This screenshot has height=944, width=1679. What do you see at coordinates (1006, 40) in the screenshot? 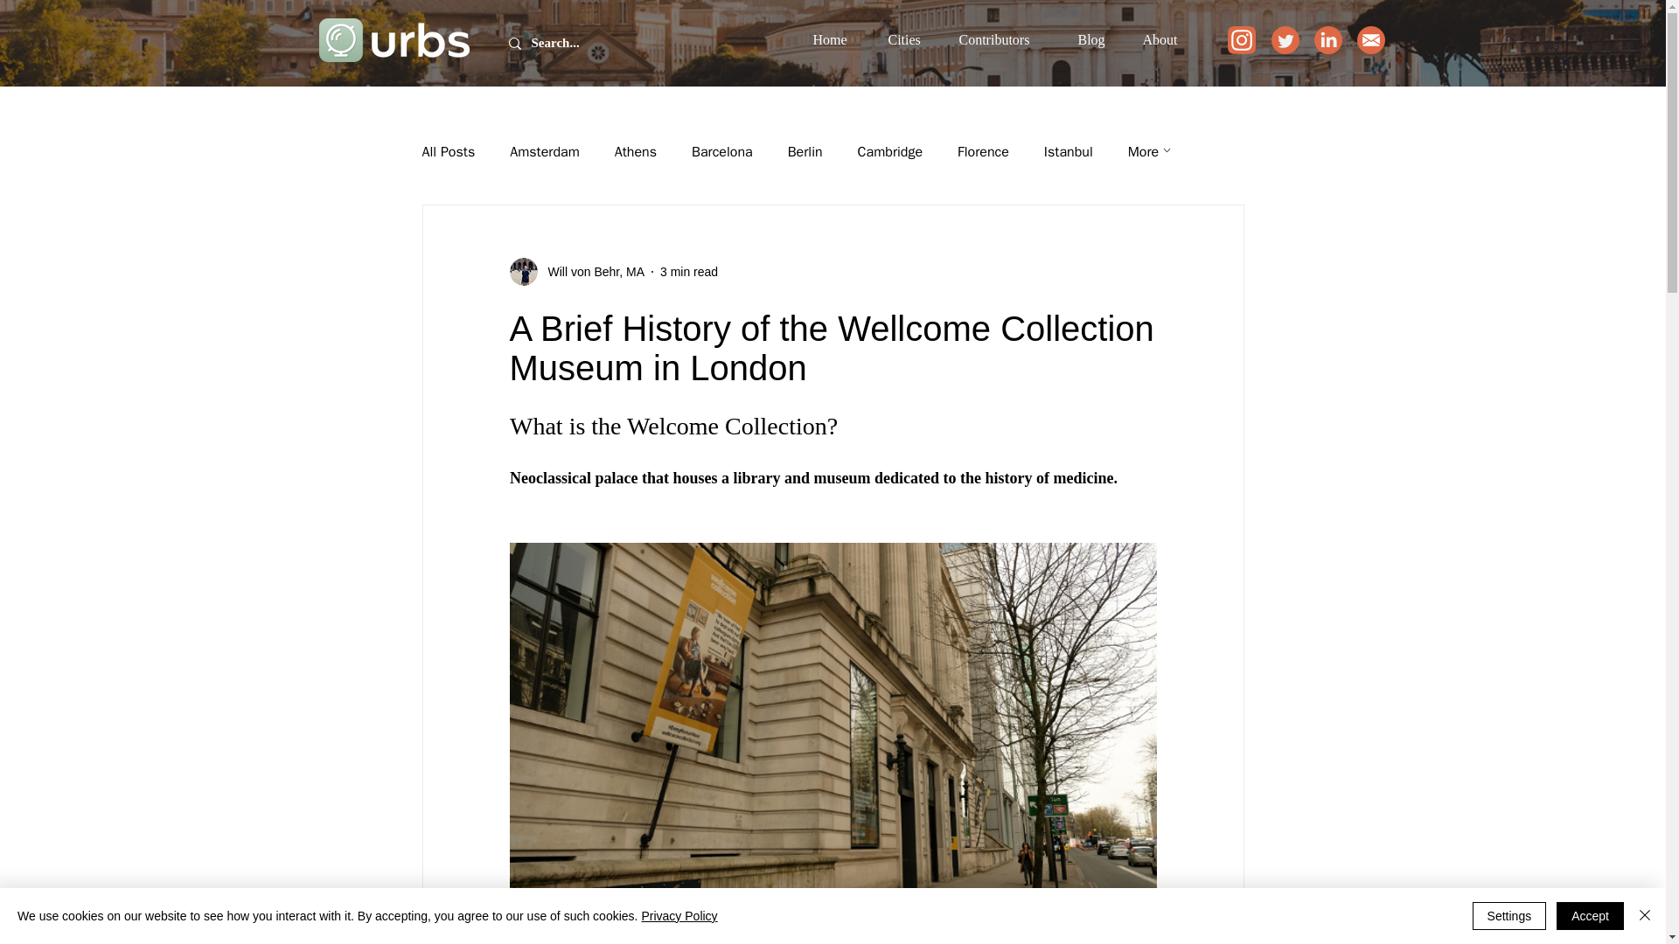
I see `Contributors` at bounding box center [1006, 40].